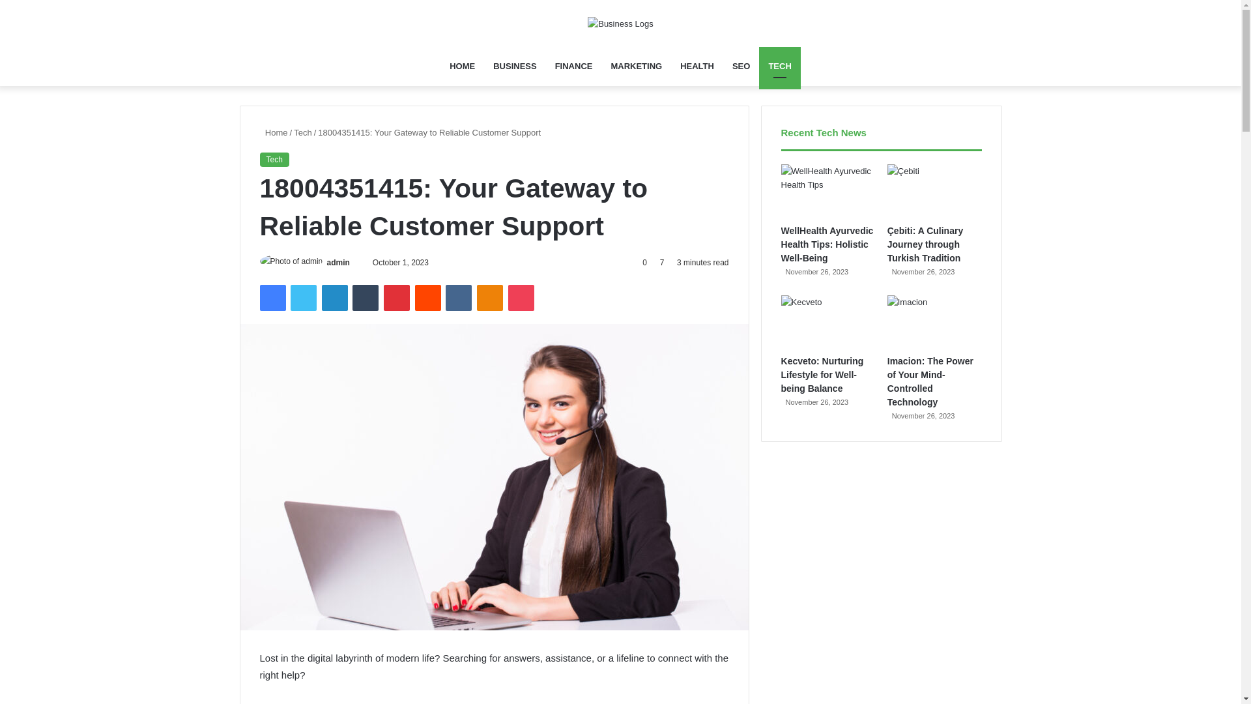  I want to click on Facebook, so click(272, 298).